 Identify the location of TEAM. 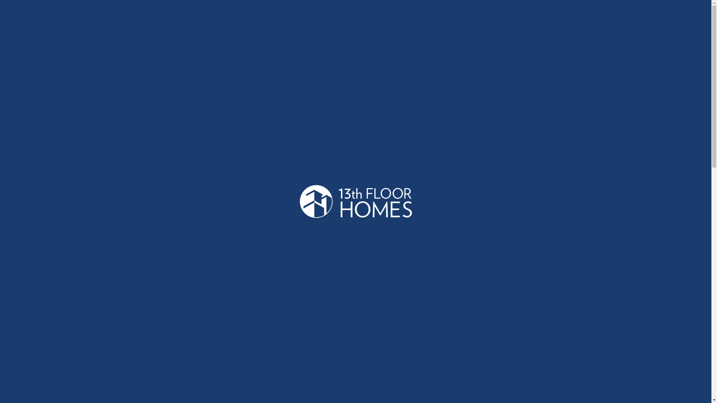
(524, 22).